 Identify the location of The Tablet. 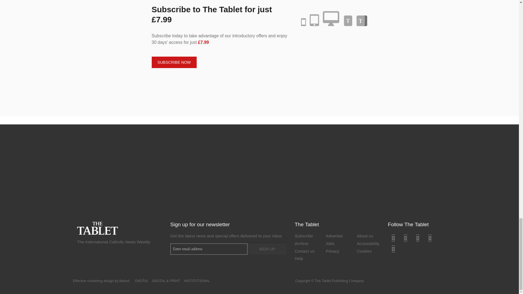
(98, 228).